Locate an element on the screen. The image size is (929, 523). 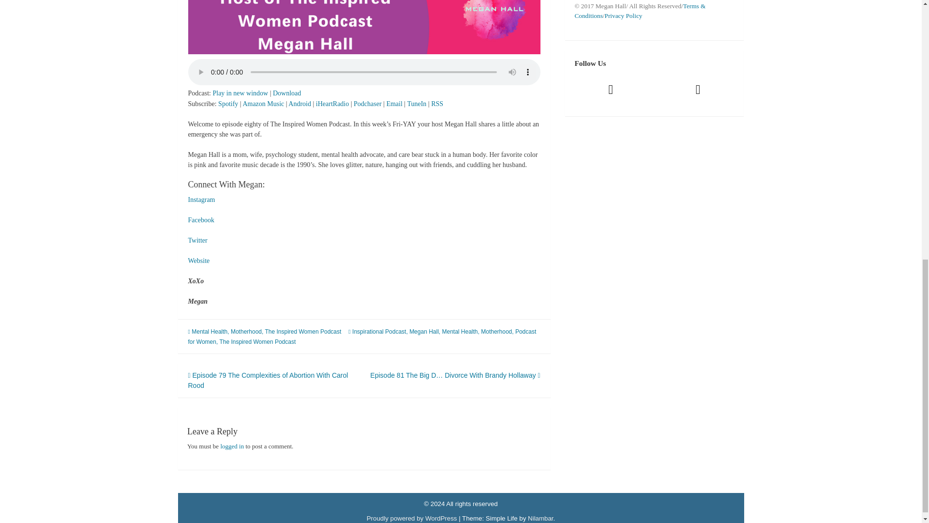
Download is located at coordinates (287, 93).